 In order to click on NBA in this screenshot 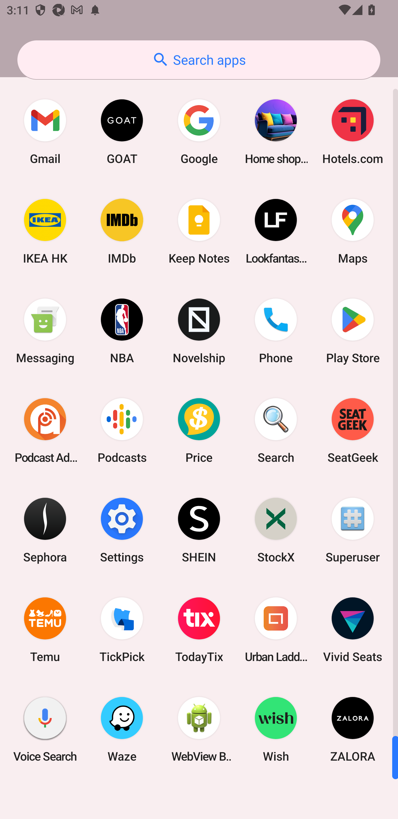, I will do `click(122, 331)`.